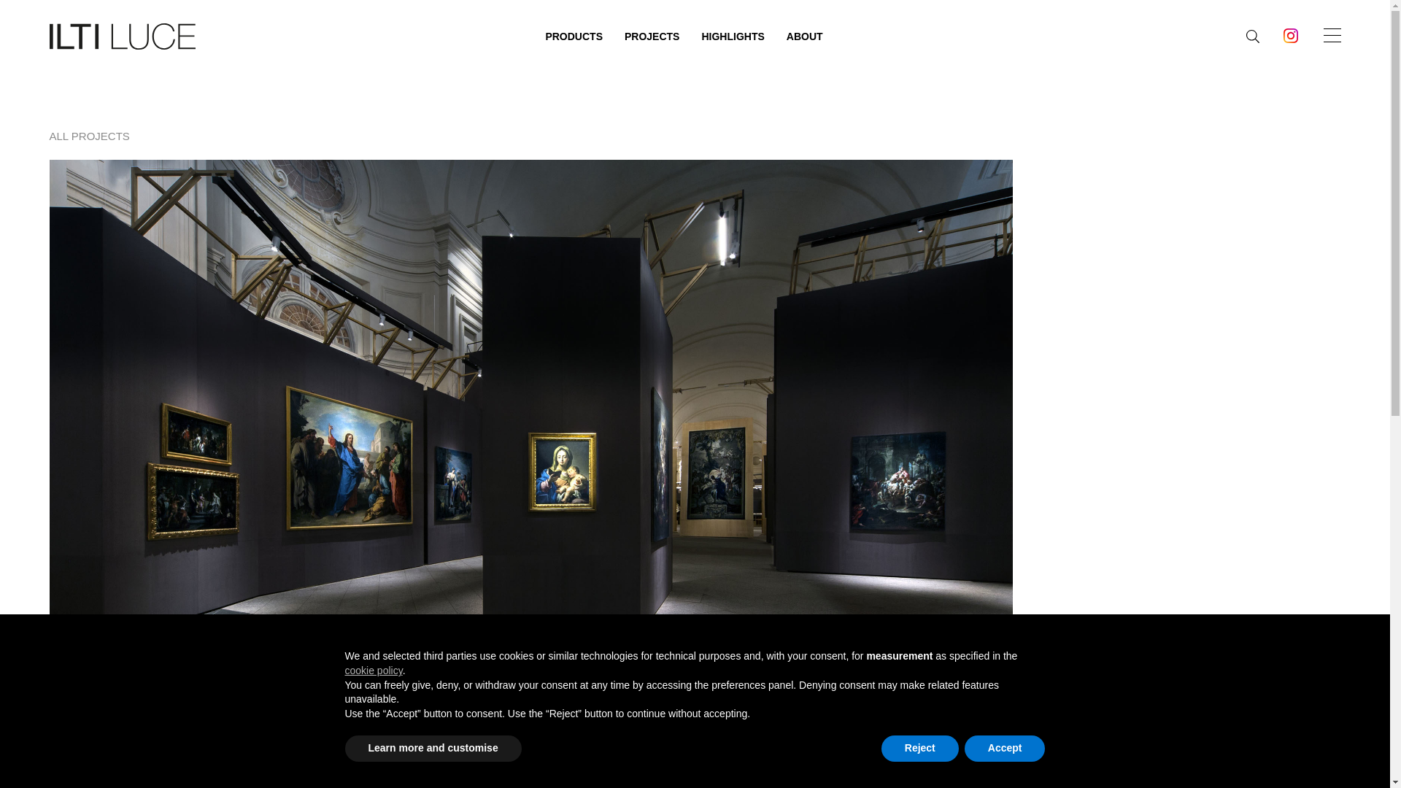 The height and width of the screenshot is (788, 1401). I want to click on GALLERY, so click(916, 664).